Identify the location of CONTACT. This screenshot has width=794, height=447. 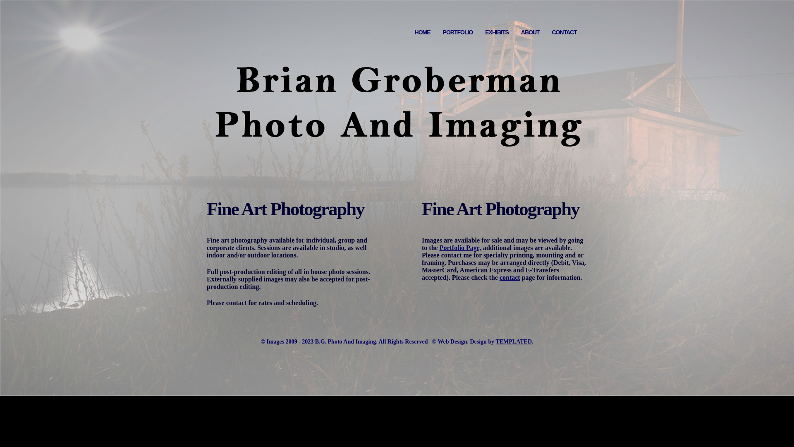
(564, 33).